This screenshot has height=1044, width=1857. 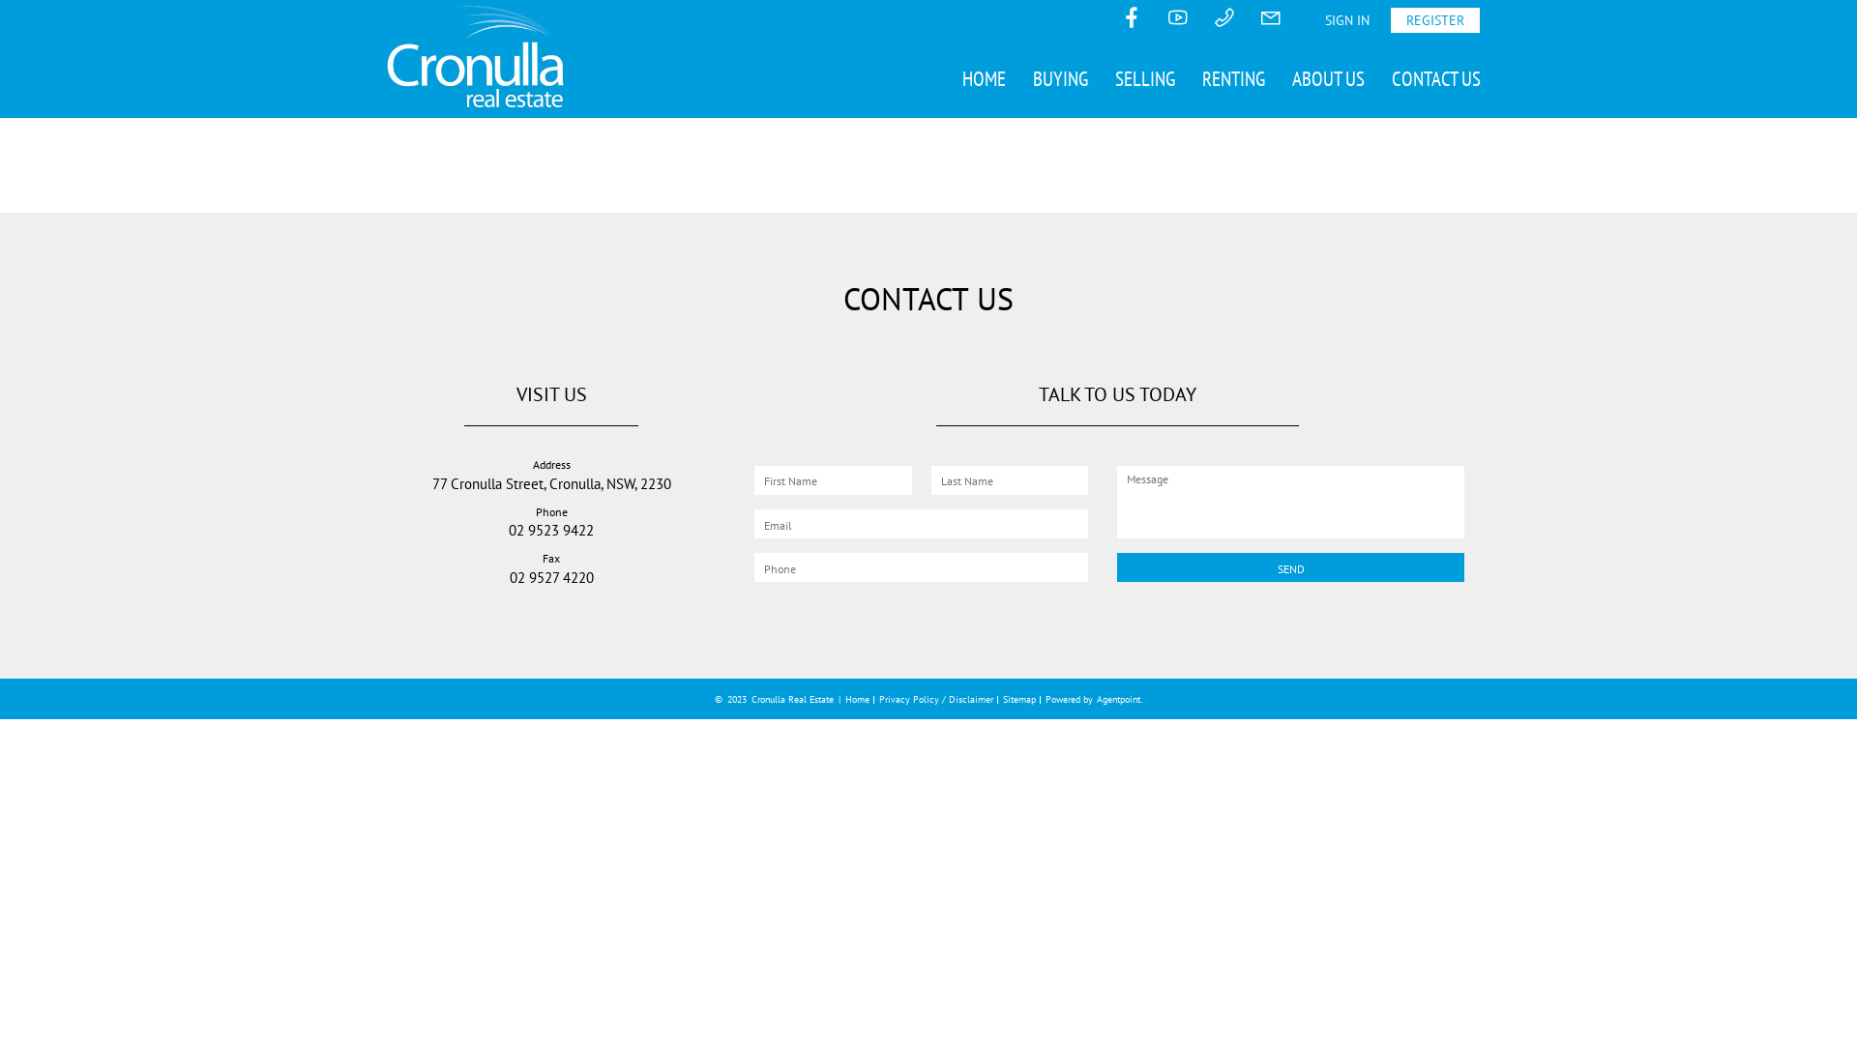 What do you see at coordinates (1060, 79) in the screenshot?
I see `BUYING` at bounding box center [1060, 79].